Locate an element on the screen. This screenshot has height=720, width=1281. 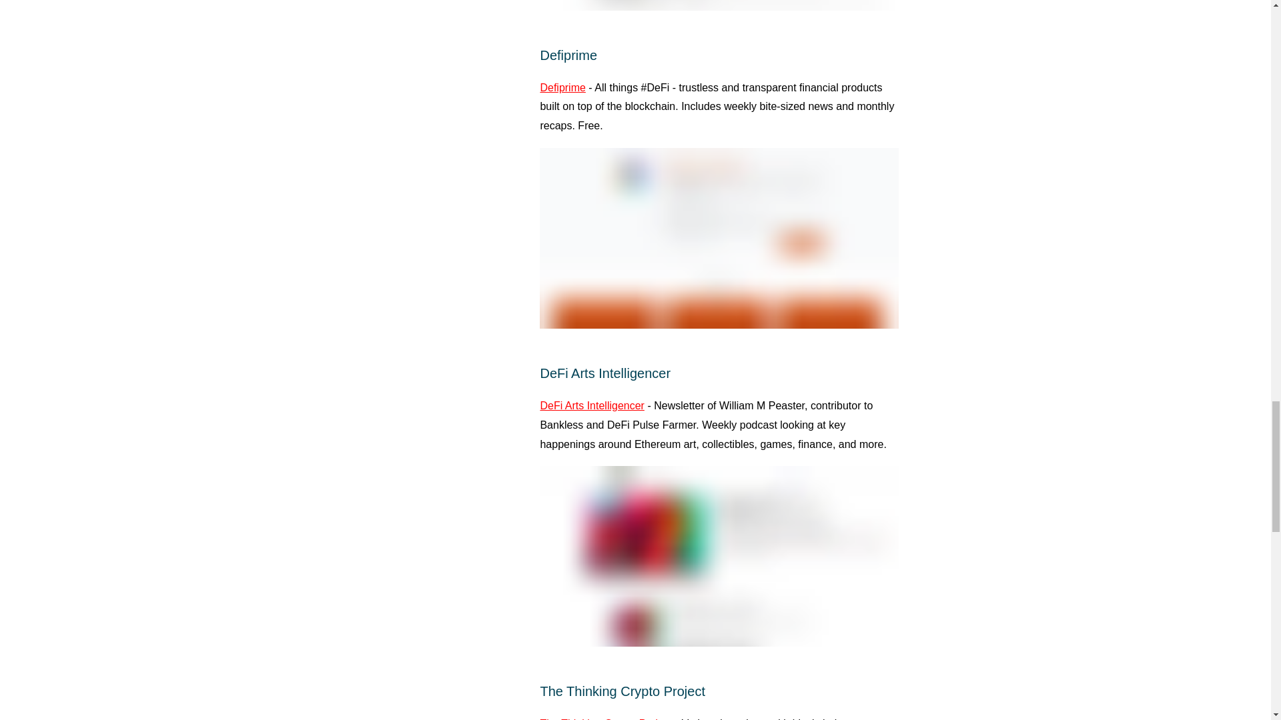
DeFi Arts Intelligencer is located at coordinates (591, 405).